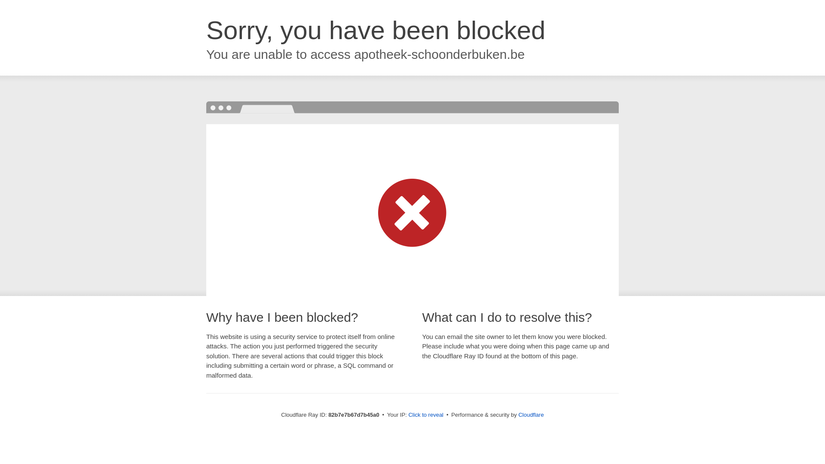 The image size is (825, 464). I want to click on Click to reveal, so click(426, 415).